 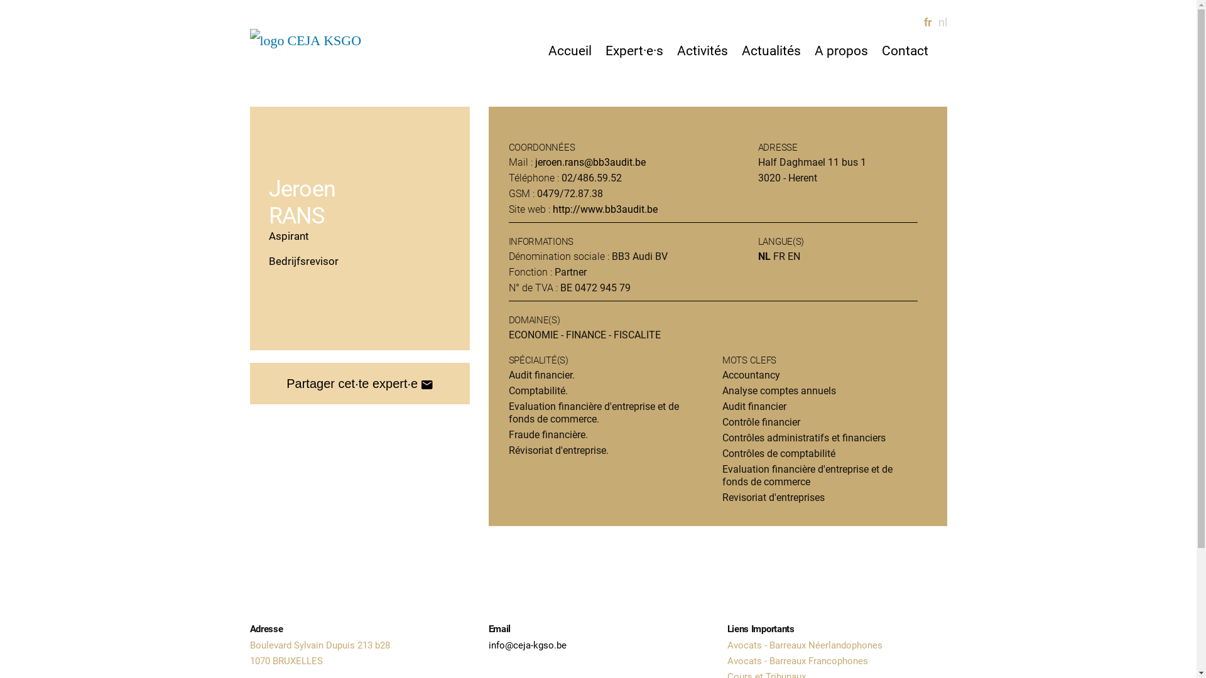 What do you see at coordinates (569, 51) in the screenshot?
I see `Accueil` at bounding box center [569, 51].